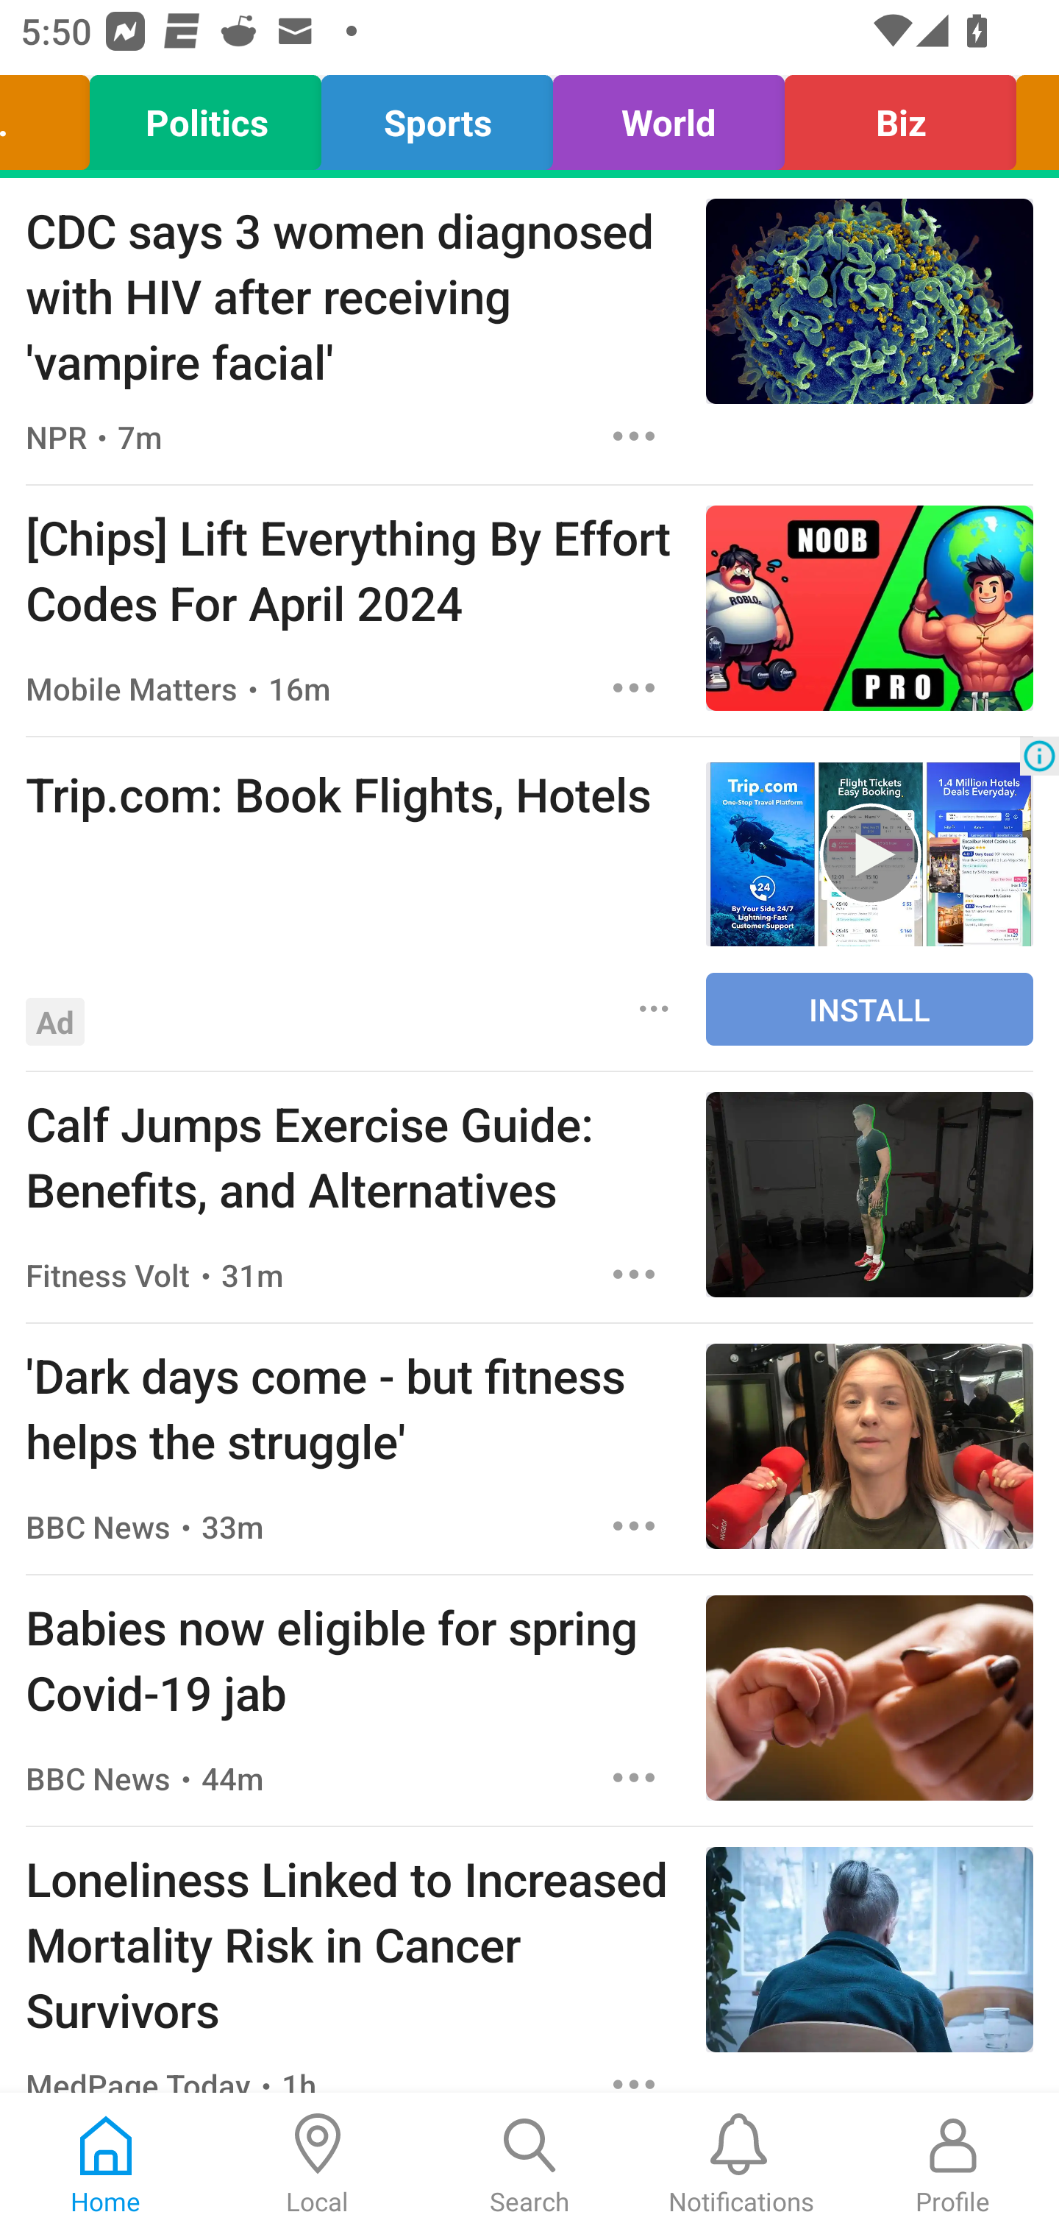 The width and height of the screenshot is (1059, 2237). What do you see at coordinates (869, 1008) in the screenshot?
I see `INSTALL` at bounding box center [869, 1008].